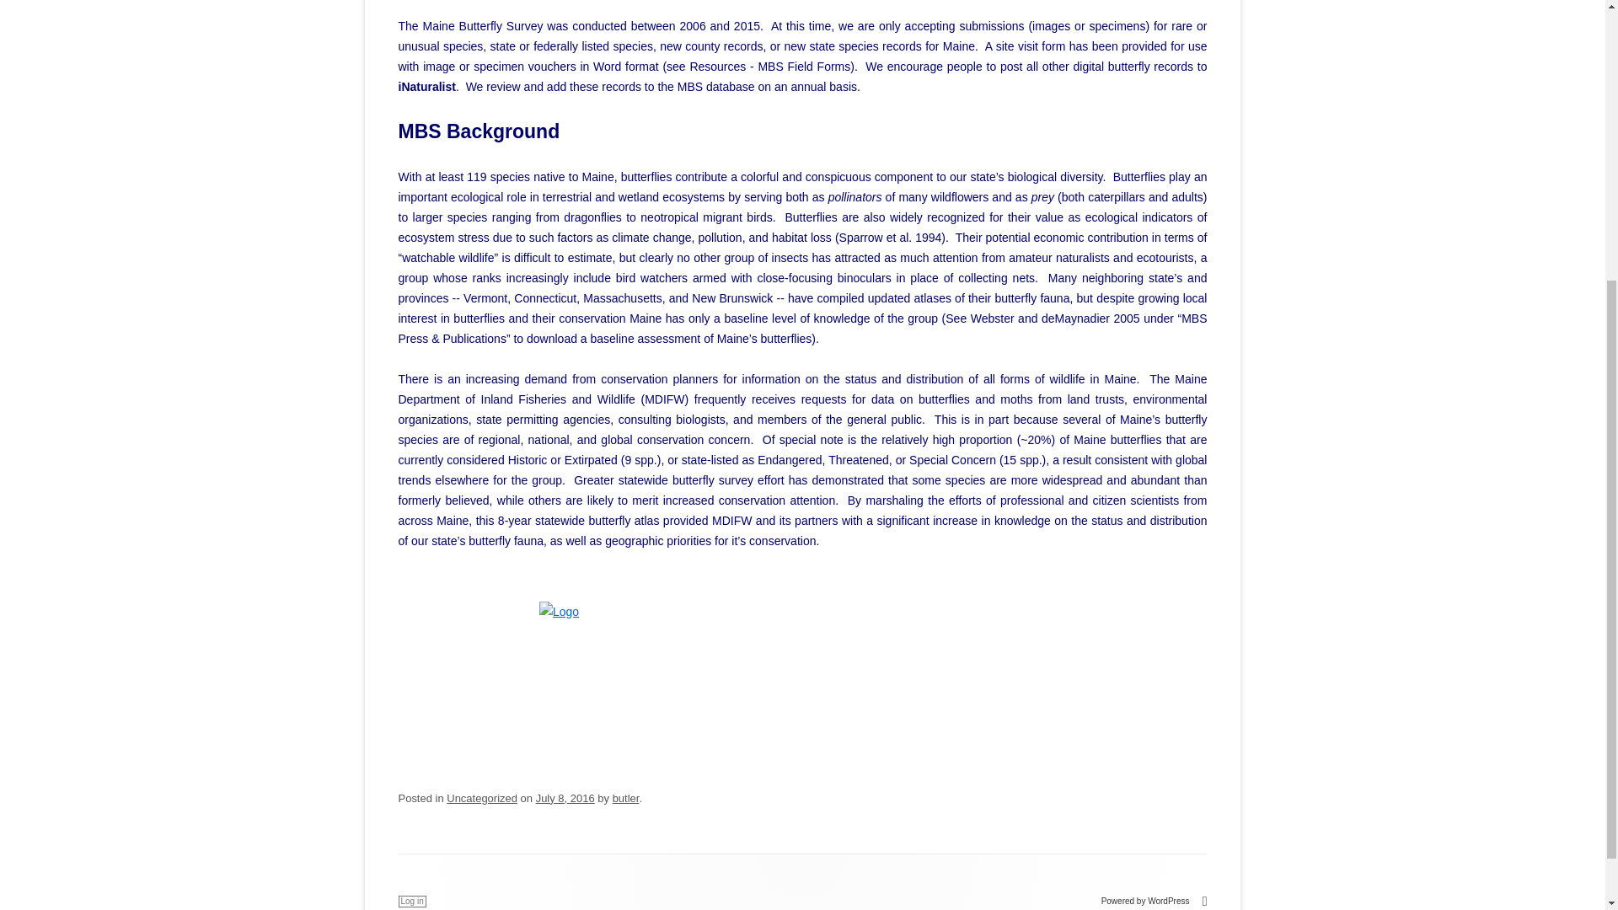  Describe the element at coordinates (565, 797) in the screenshot. I see `July 8, 2016` at that location.